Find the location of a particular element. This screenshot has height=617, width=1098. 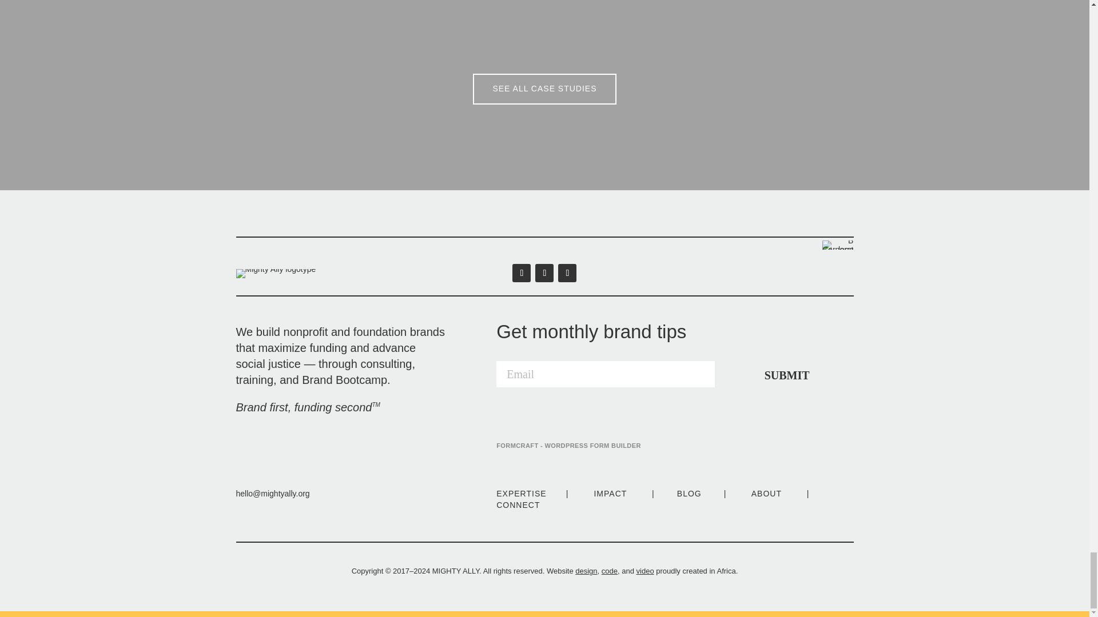

code is located at coordinates (610, 571).